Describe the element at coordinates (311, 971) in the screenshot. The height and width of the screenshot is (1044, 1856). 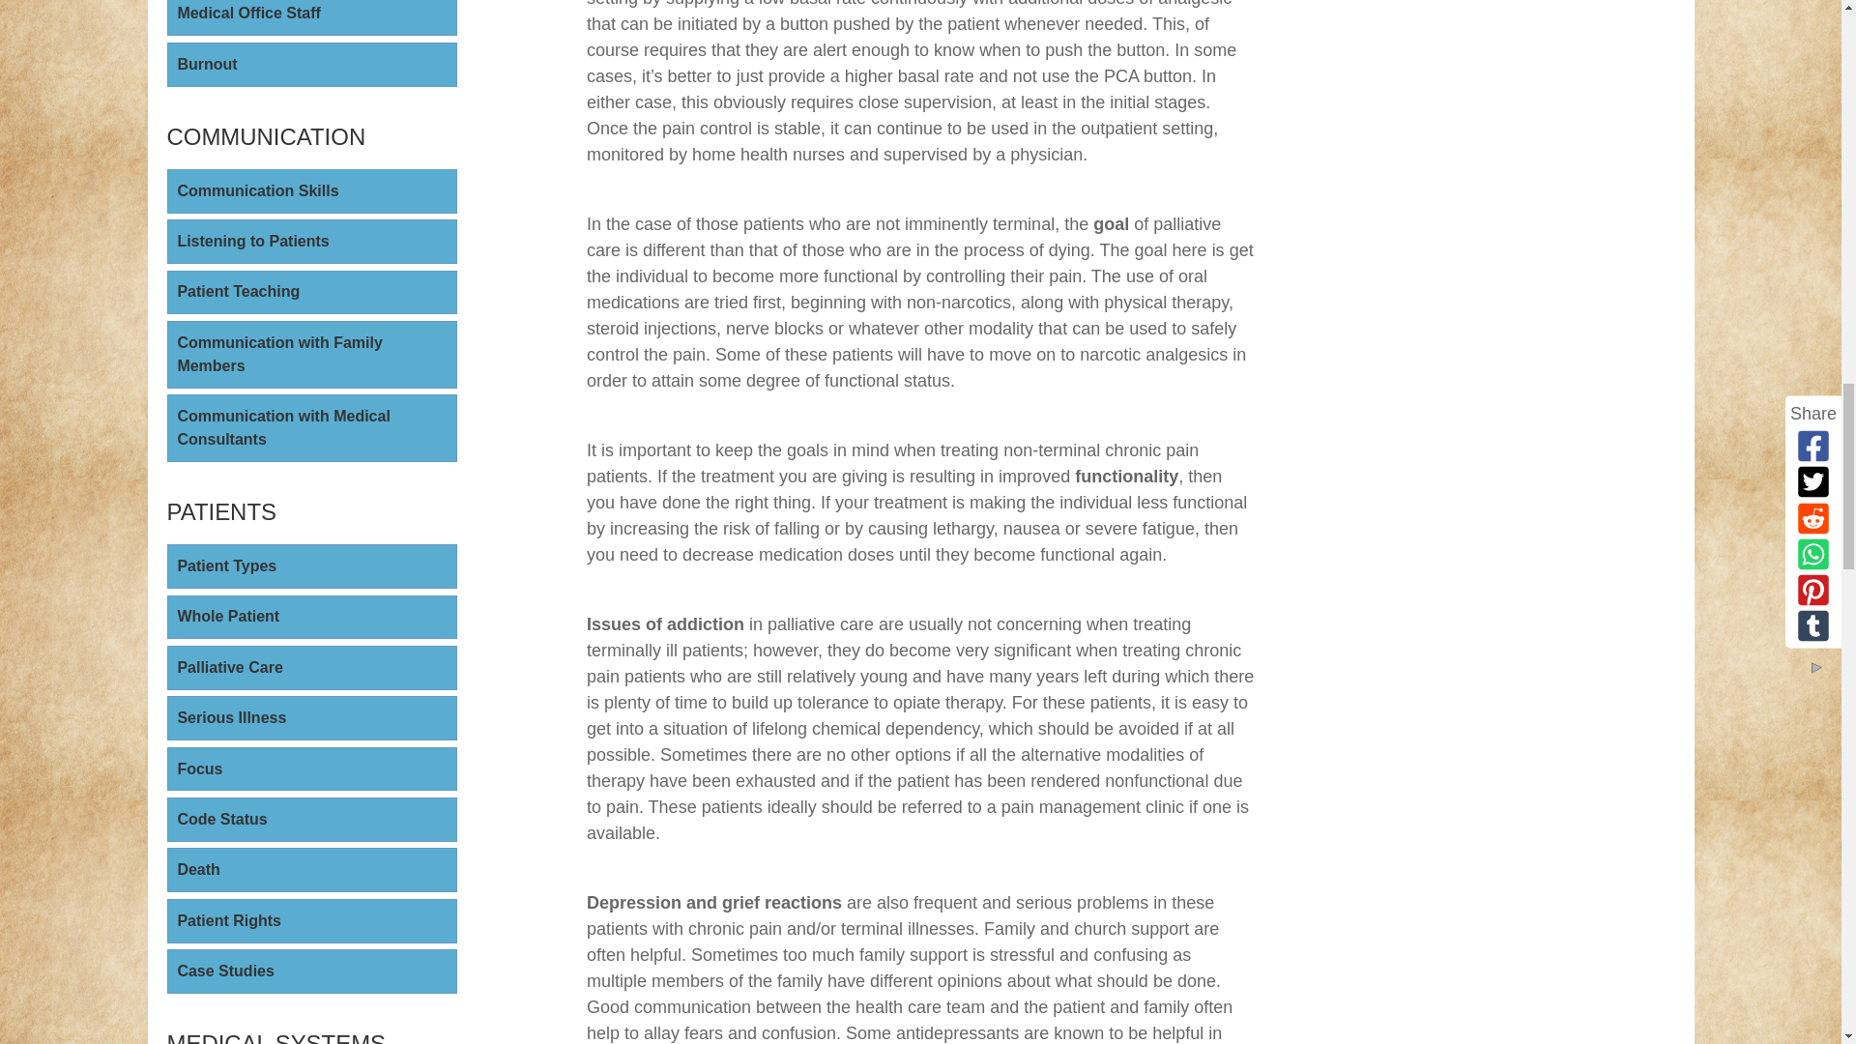
I see `Case Studies` at that location.